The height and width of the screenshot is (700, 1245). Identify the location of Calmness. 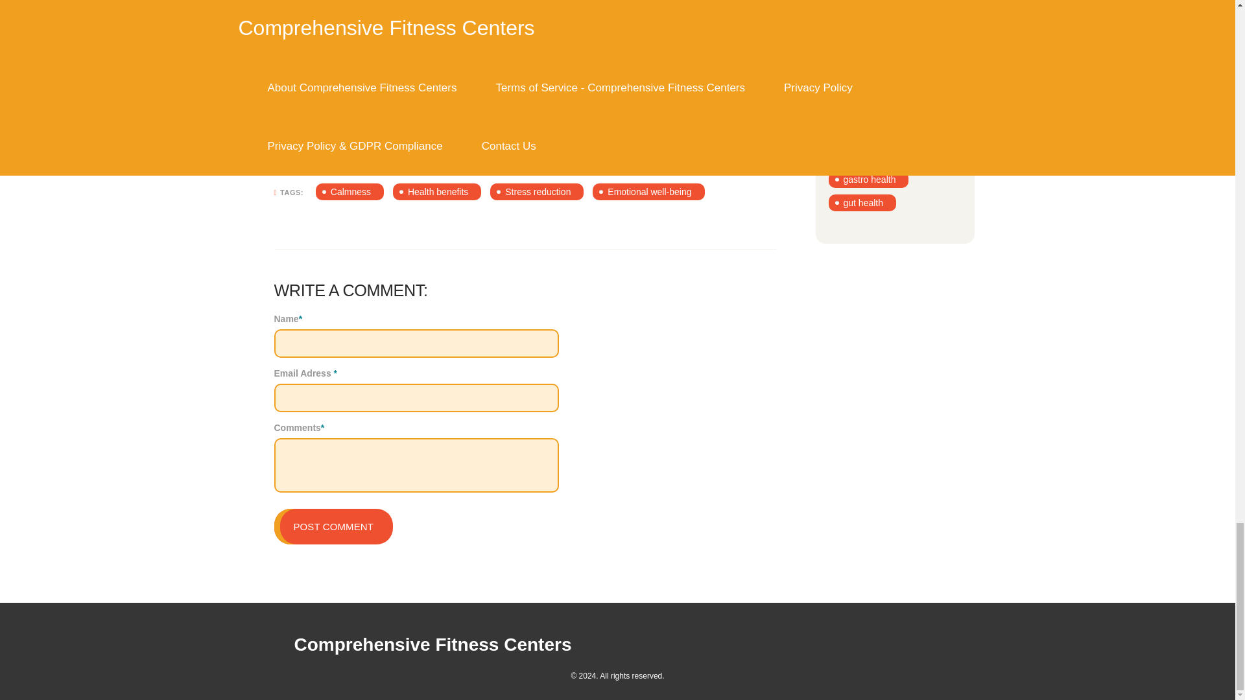
(350, 191).